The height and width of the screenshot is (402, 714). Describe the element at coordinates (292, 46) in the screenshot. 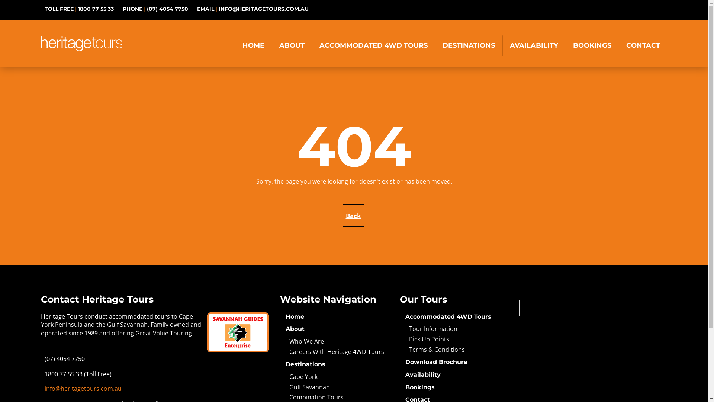

I see `ABOUT` at that location.